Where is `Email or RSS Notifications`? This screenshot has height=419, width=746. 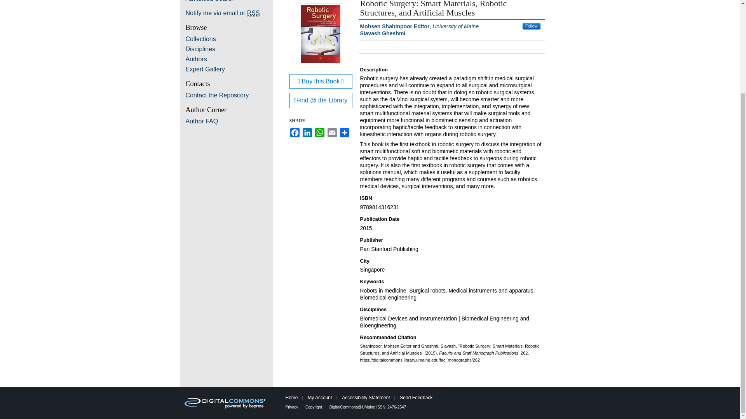
Email or RSS Notifications is located at coordinates (229, 13).